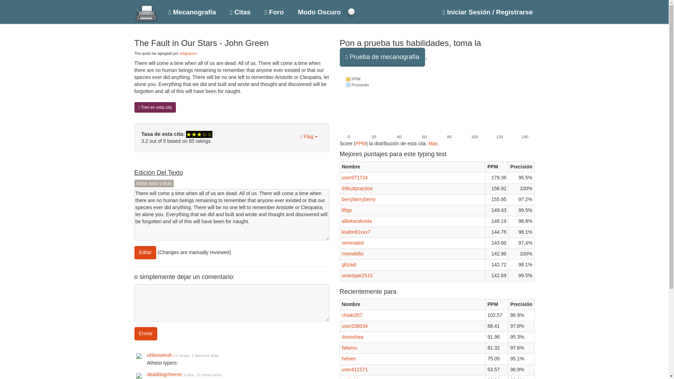 Image resolution: width=674 pixels, height=379 pixels. Describe the element at coordinates (352, 315) in the screenshot. I see `chiaki357` at that location.